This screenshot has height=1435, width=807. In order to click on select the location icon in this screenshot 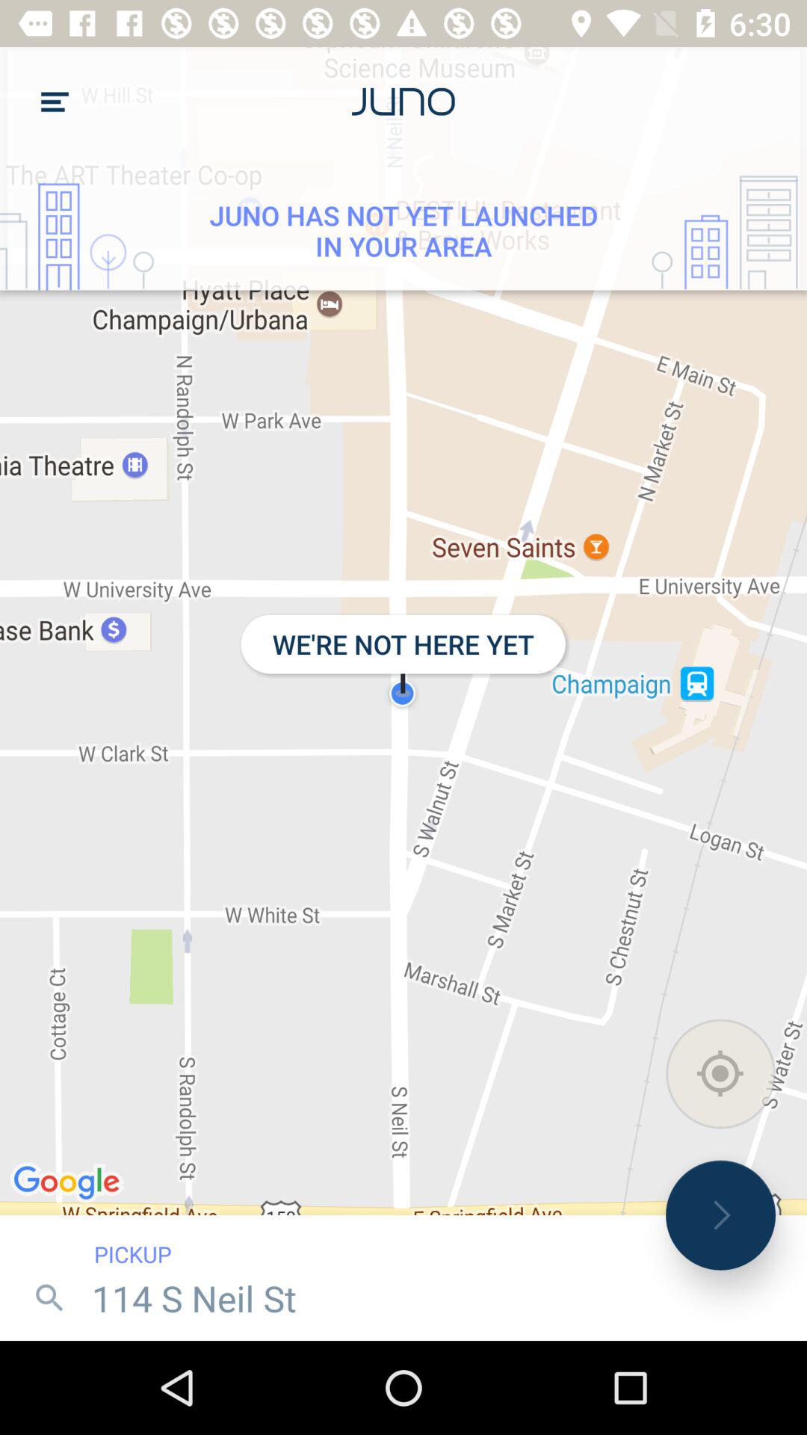, I will do `click(720, 1074)`.